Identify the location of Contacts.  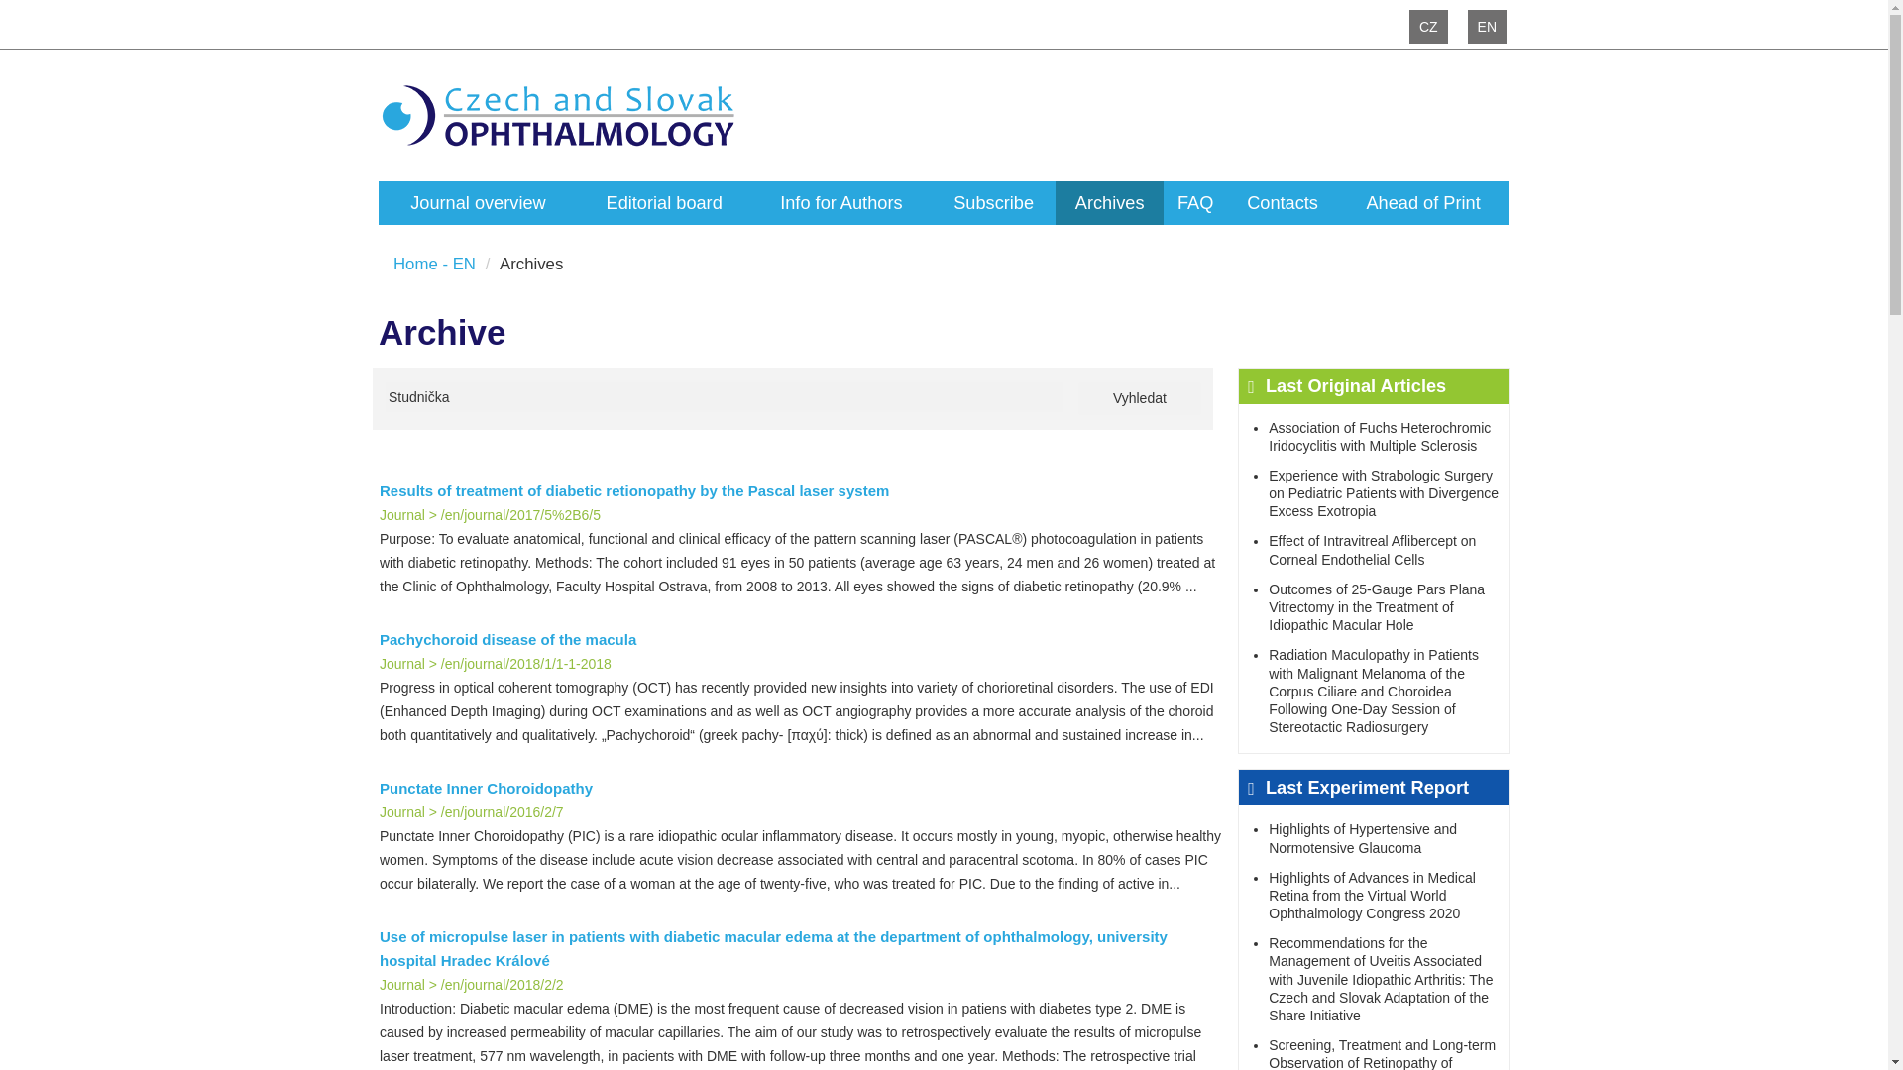
(1283, 202).